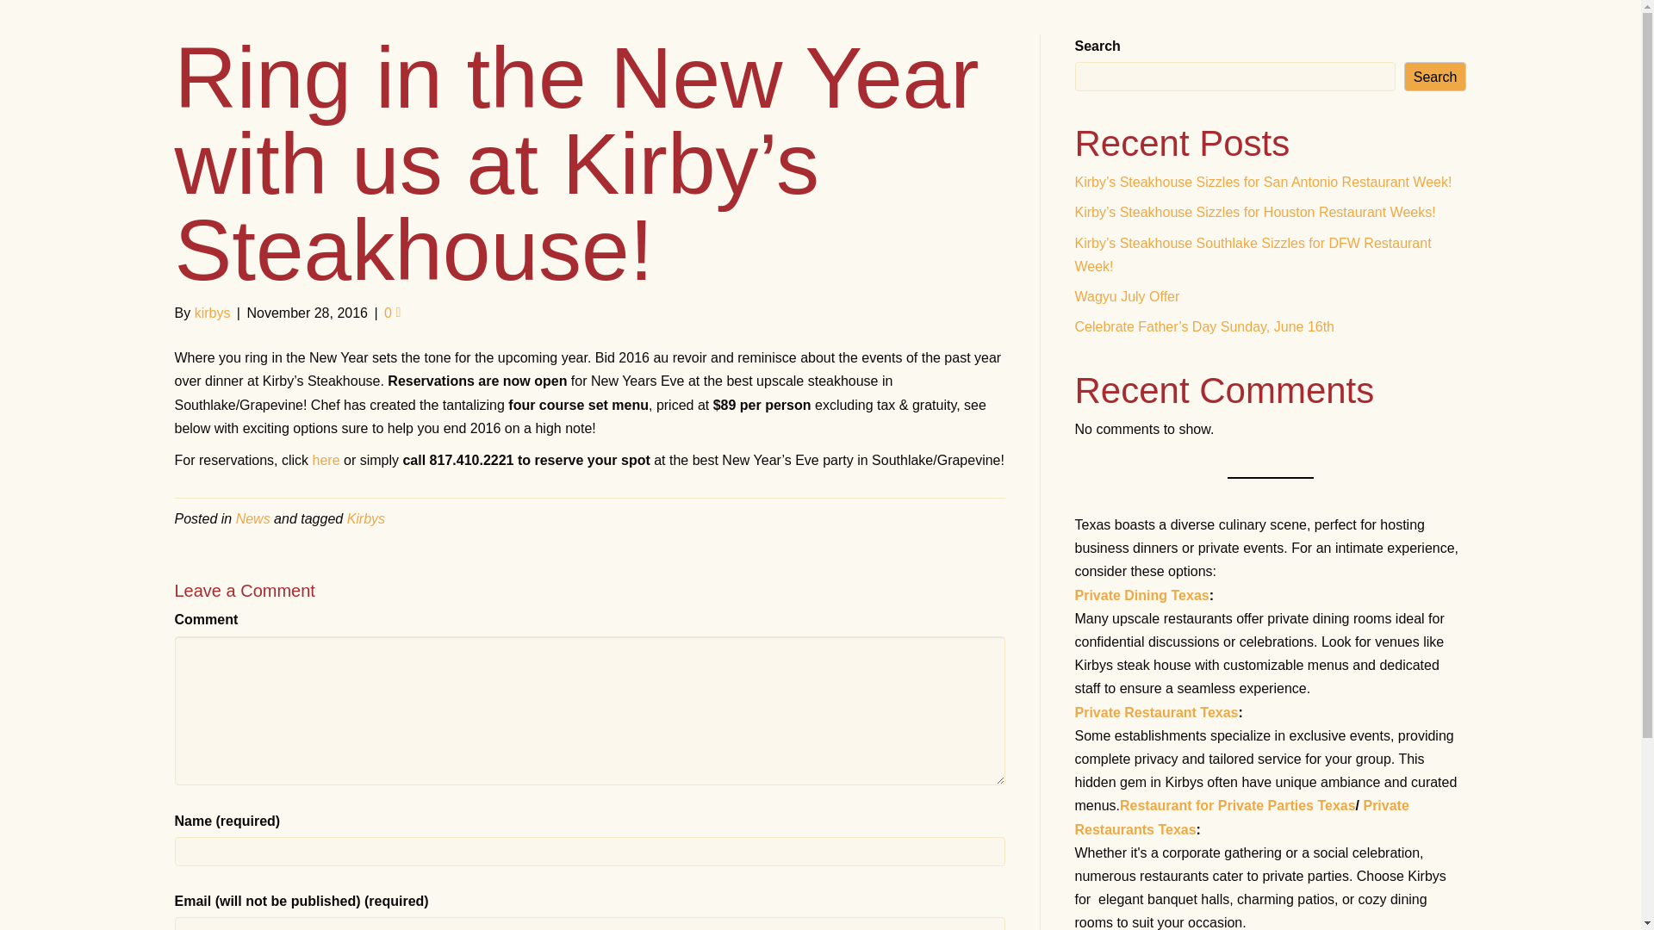 This screenshot has height=930, width=1654. What do you see at coordinates (366, 518) in the screenshot?
I see `Kirbys` at bounding box center [366, 518].